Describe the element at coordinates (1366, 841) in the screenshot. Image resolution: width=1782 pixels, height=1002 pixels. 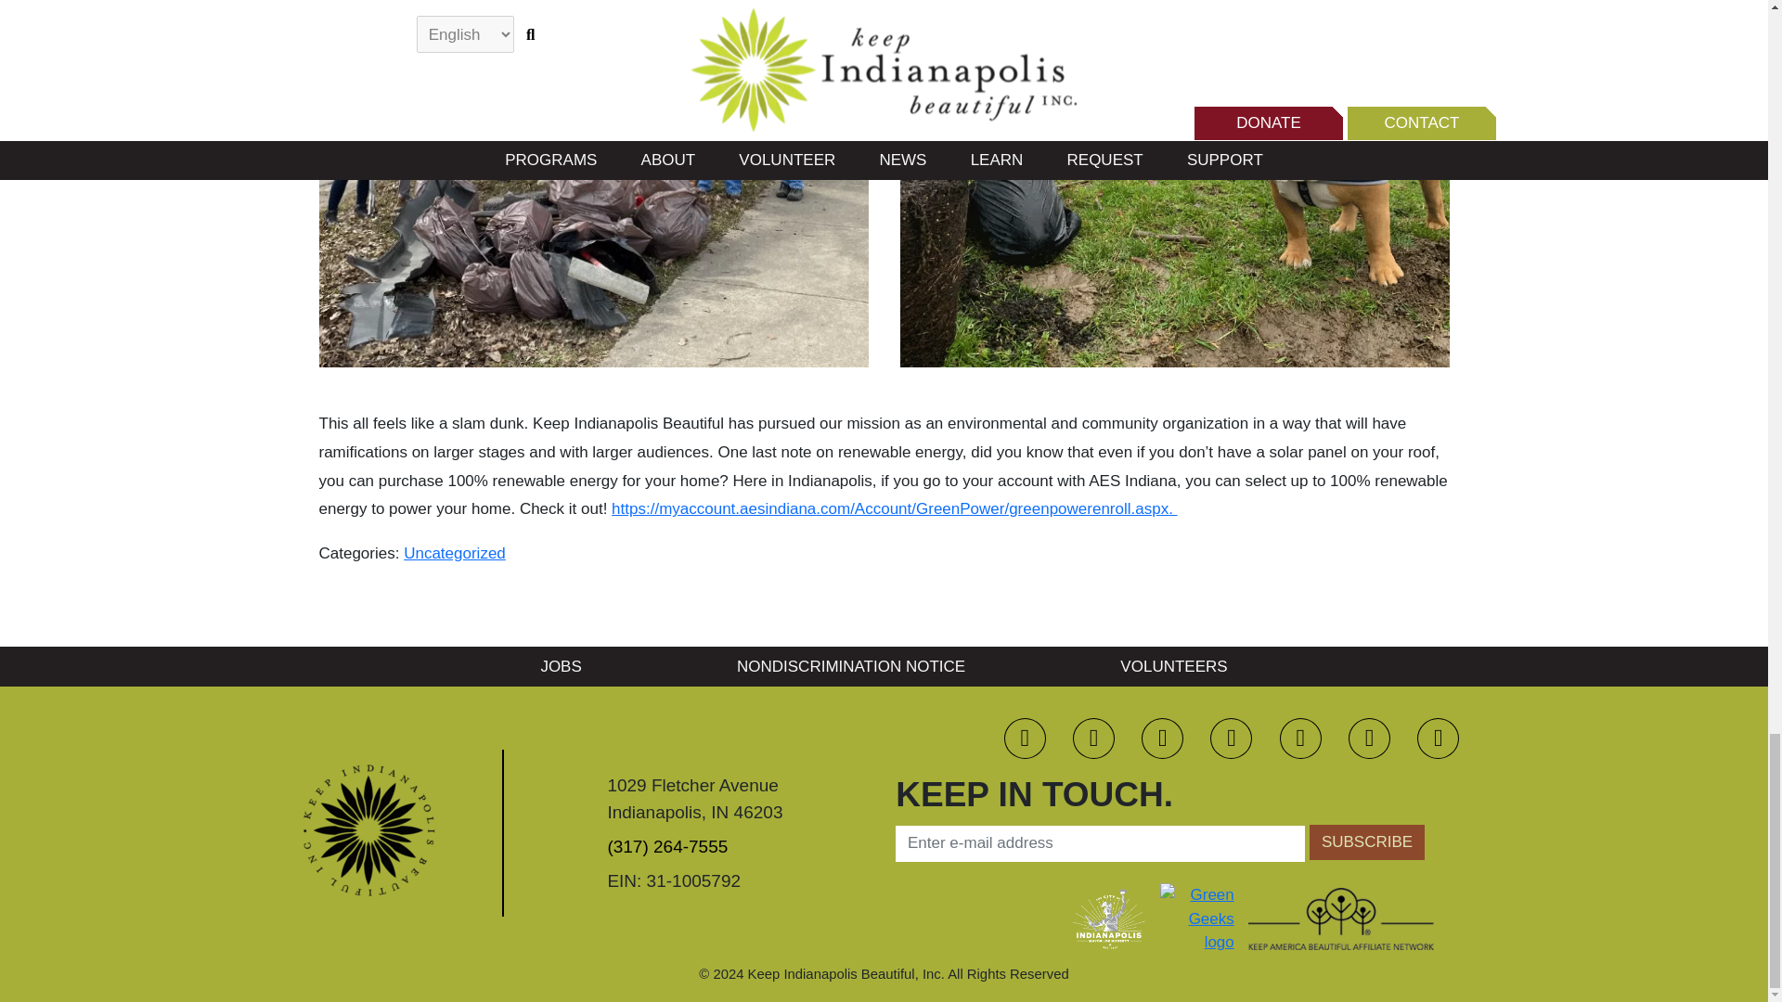
I see `Subscribe` at that location.